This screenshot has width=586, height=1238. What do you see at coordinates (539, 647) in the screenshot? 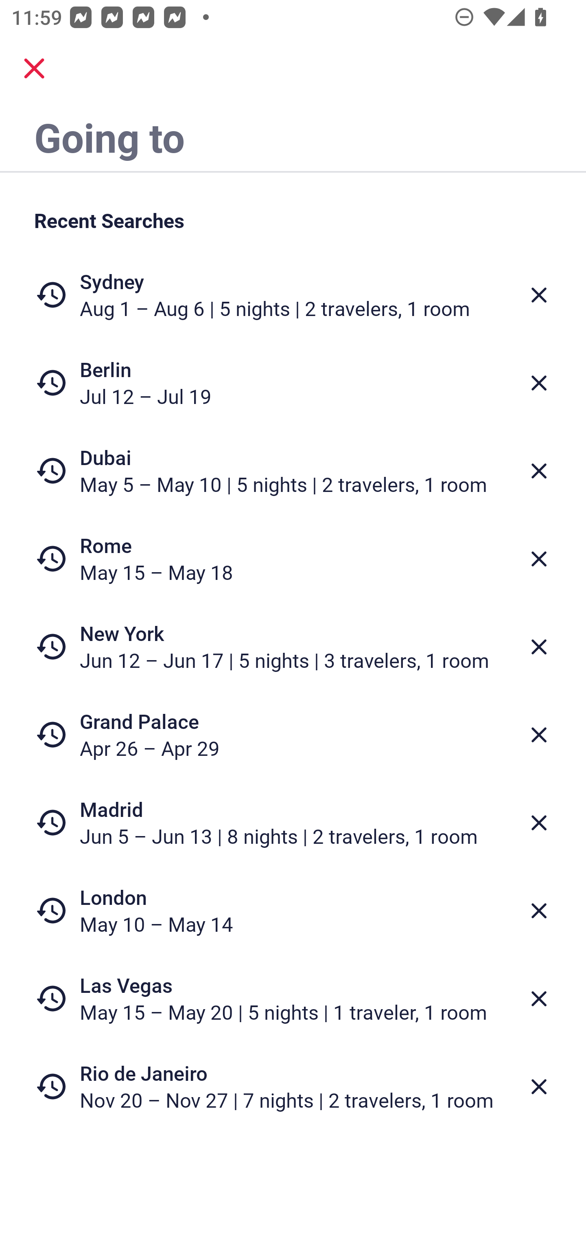
I see `Delete from recent searches` at bounding box center [539, 647].